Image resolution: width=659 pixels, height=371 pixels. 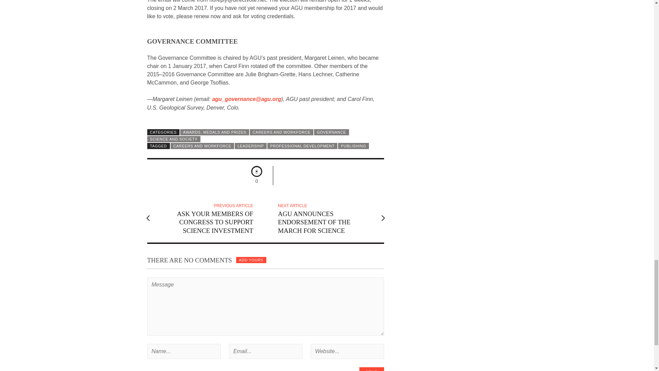 I want to click on View all posts tagged careers and workforce, so click(x=202, y=146).